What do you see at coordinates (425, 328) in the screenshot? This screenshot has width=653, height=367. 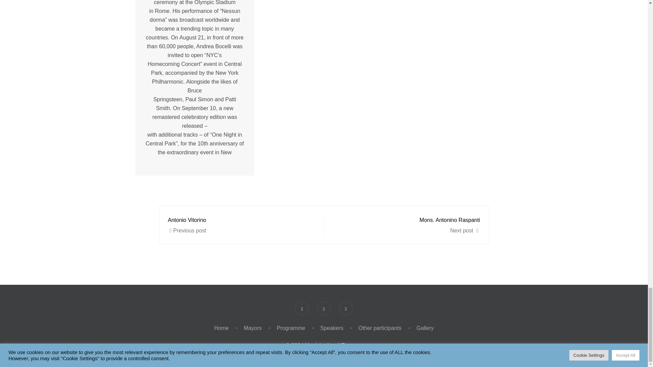 I see `Programme` at bounding box center [425, 328].